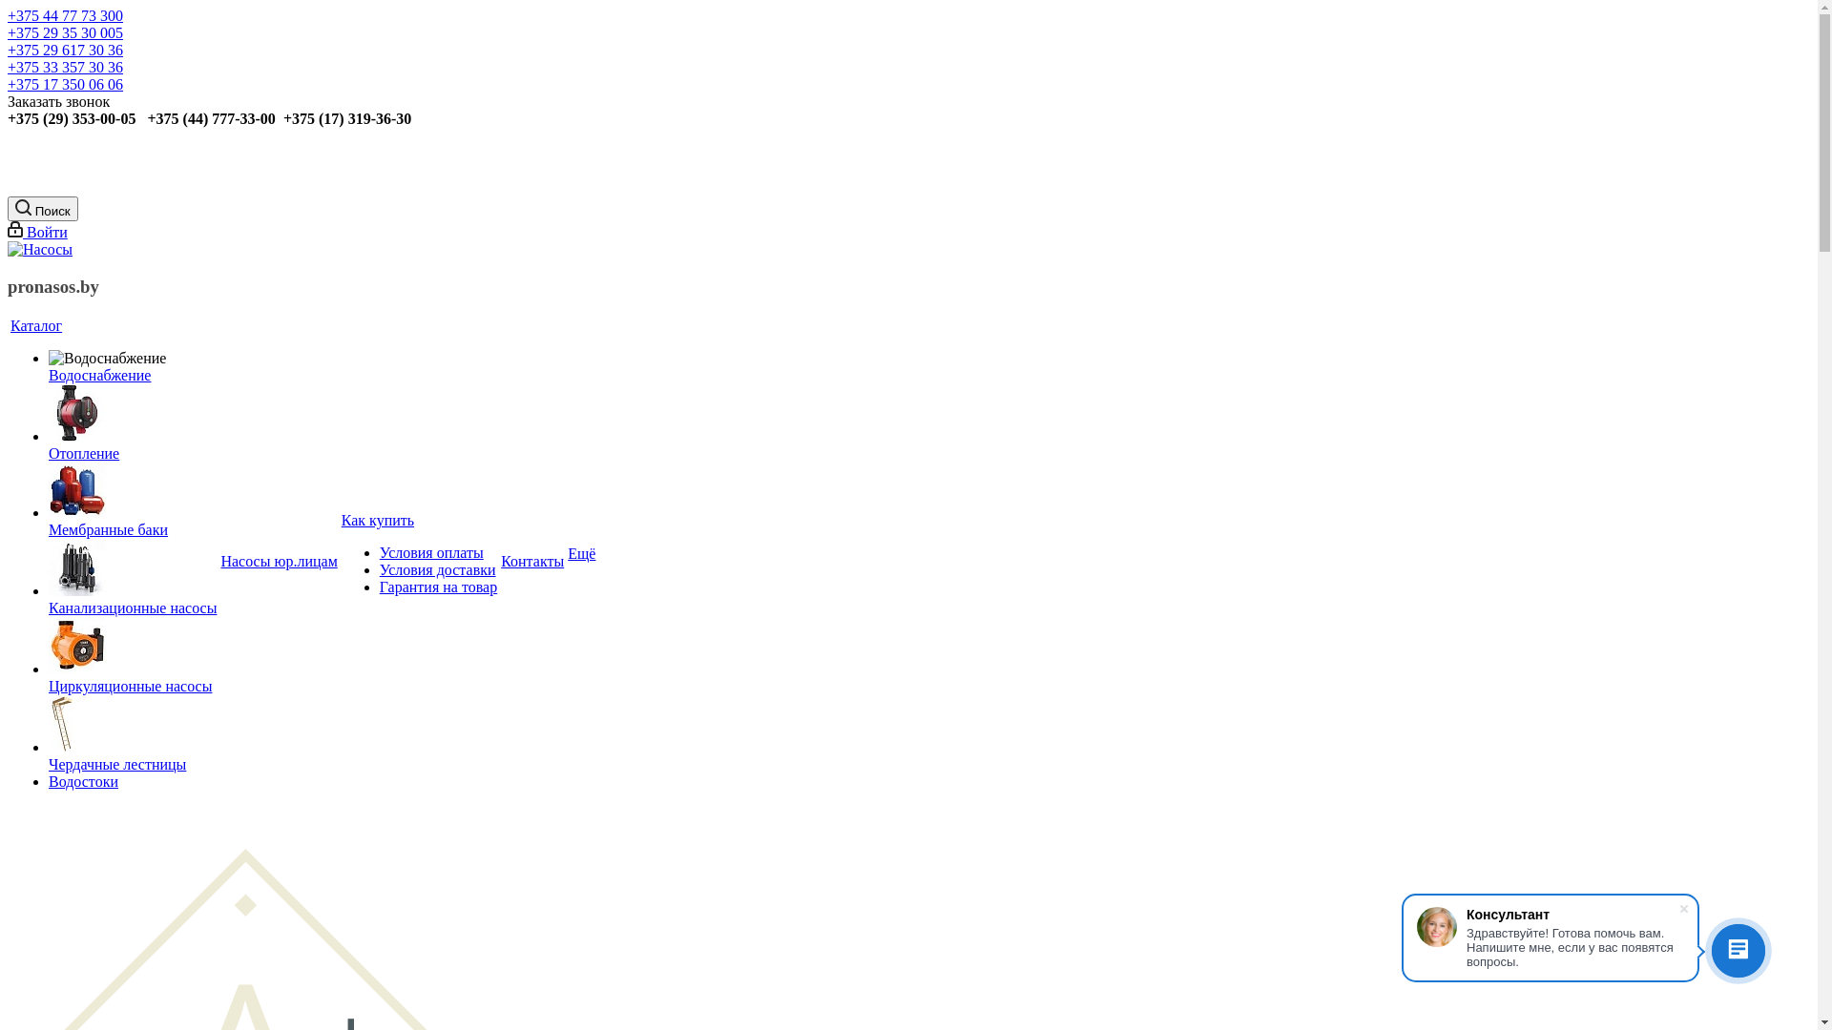 Image resolution: width=1832 pixels, height=1030 pixels. I want to click on +375 29 617 30 36, so click(65, 50).